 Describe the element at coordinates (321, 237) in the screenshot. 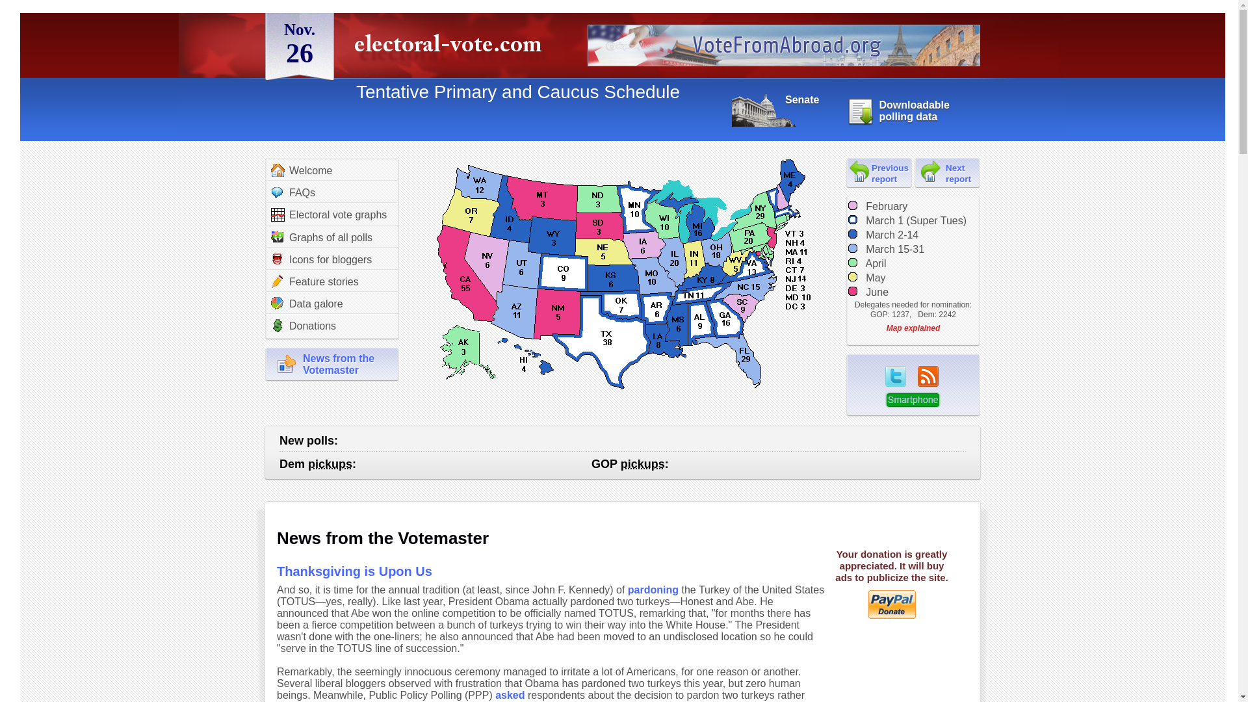

I see `asked` at that location.